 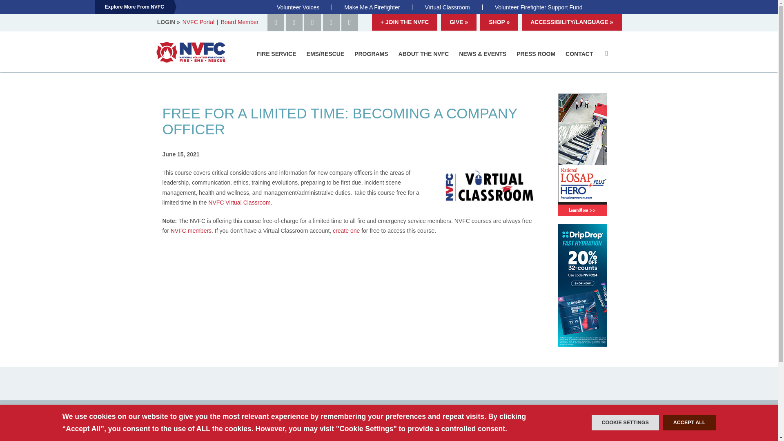 I want to click on National Volunteer Fire Council, so click(x=191, y=52).